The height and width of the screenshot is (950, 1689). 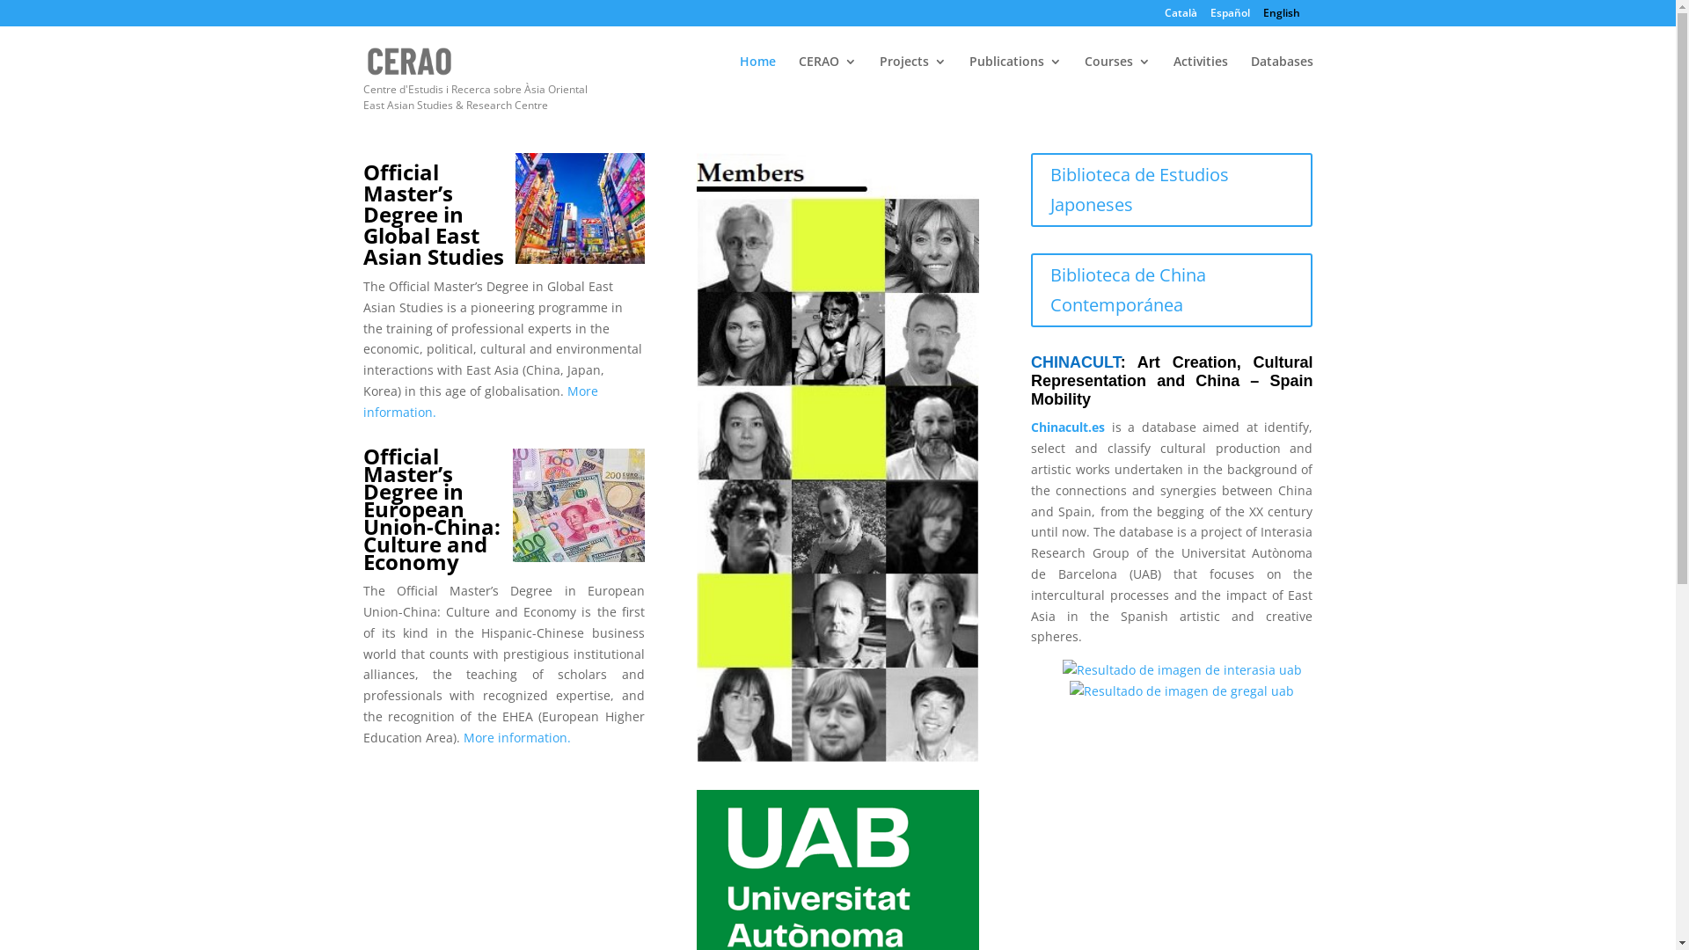 I want to click on Biblioteca de Estudios Japoneses, so click(x=1172, y=190).